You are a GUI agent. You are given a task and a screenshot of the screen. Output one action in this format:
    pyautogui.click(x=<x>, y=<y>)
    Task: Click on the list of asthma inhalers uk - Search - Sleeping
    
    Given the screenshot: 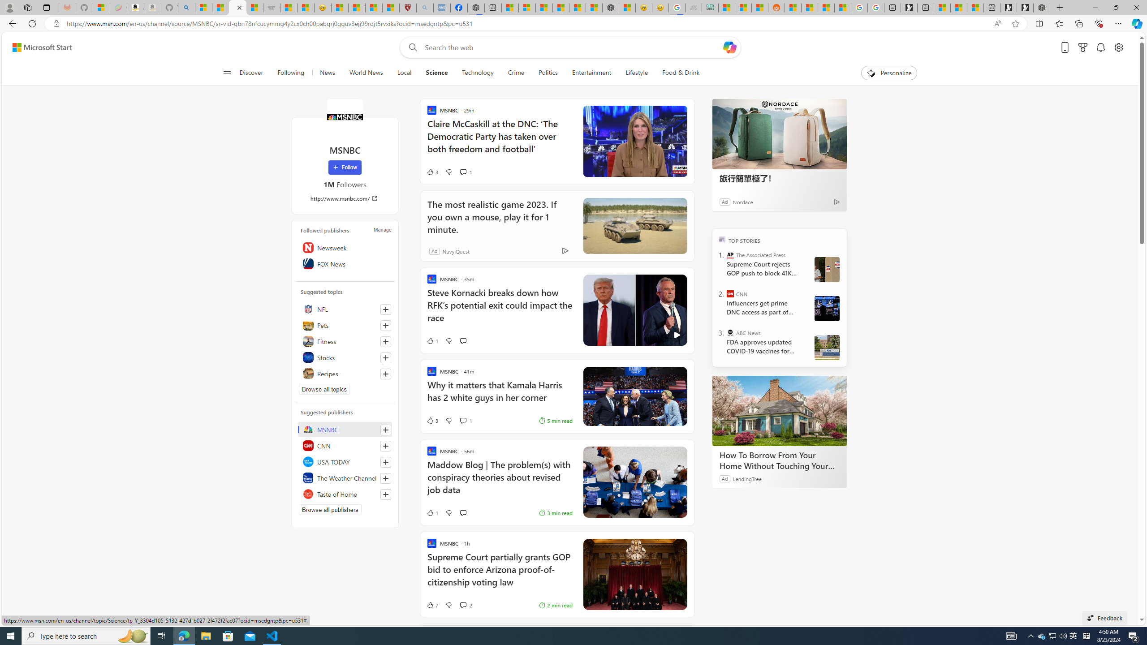 What is the action you would take?
    pyautogui.click(x=425, y=8)
    